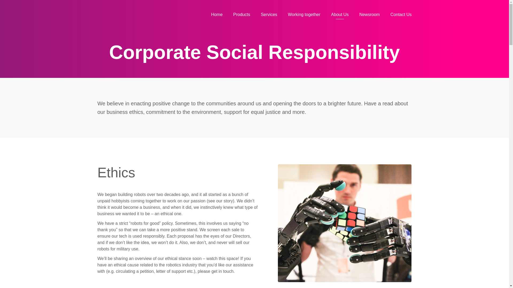 Image resolution: width=513 pixels, height=288 pixels. Describe the element at coordinates (304, 14) in the screenshot. I see `Working together` at that location.